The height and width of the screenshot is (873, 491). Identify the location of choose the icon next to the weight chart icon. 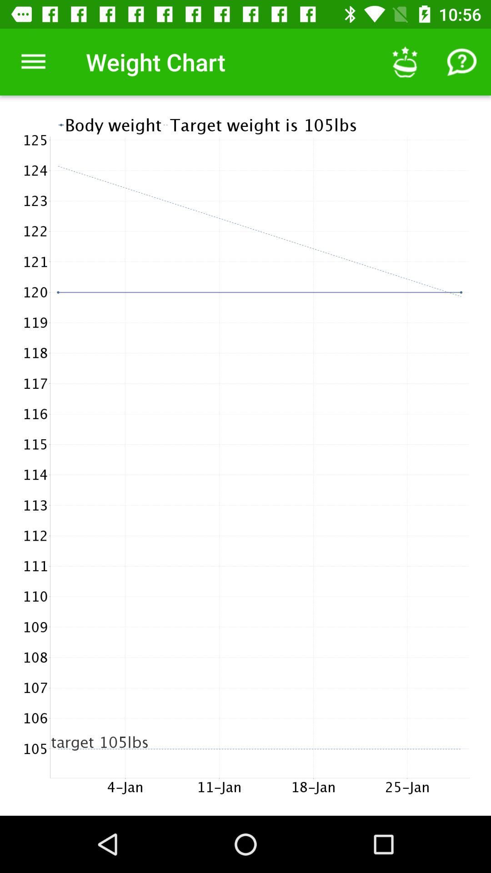
(405, 62).